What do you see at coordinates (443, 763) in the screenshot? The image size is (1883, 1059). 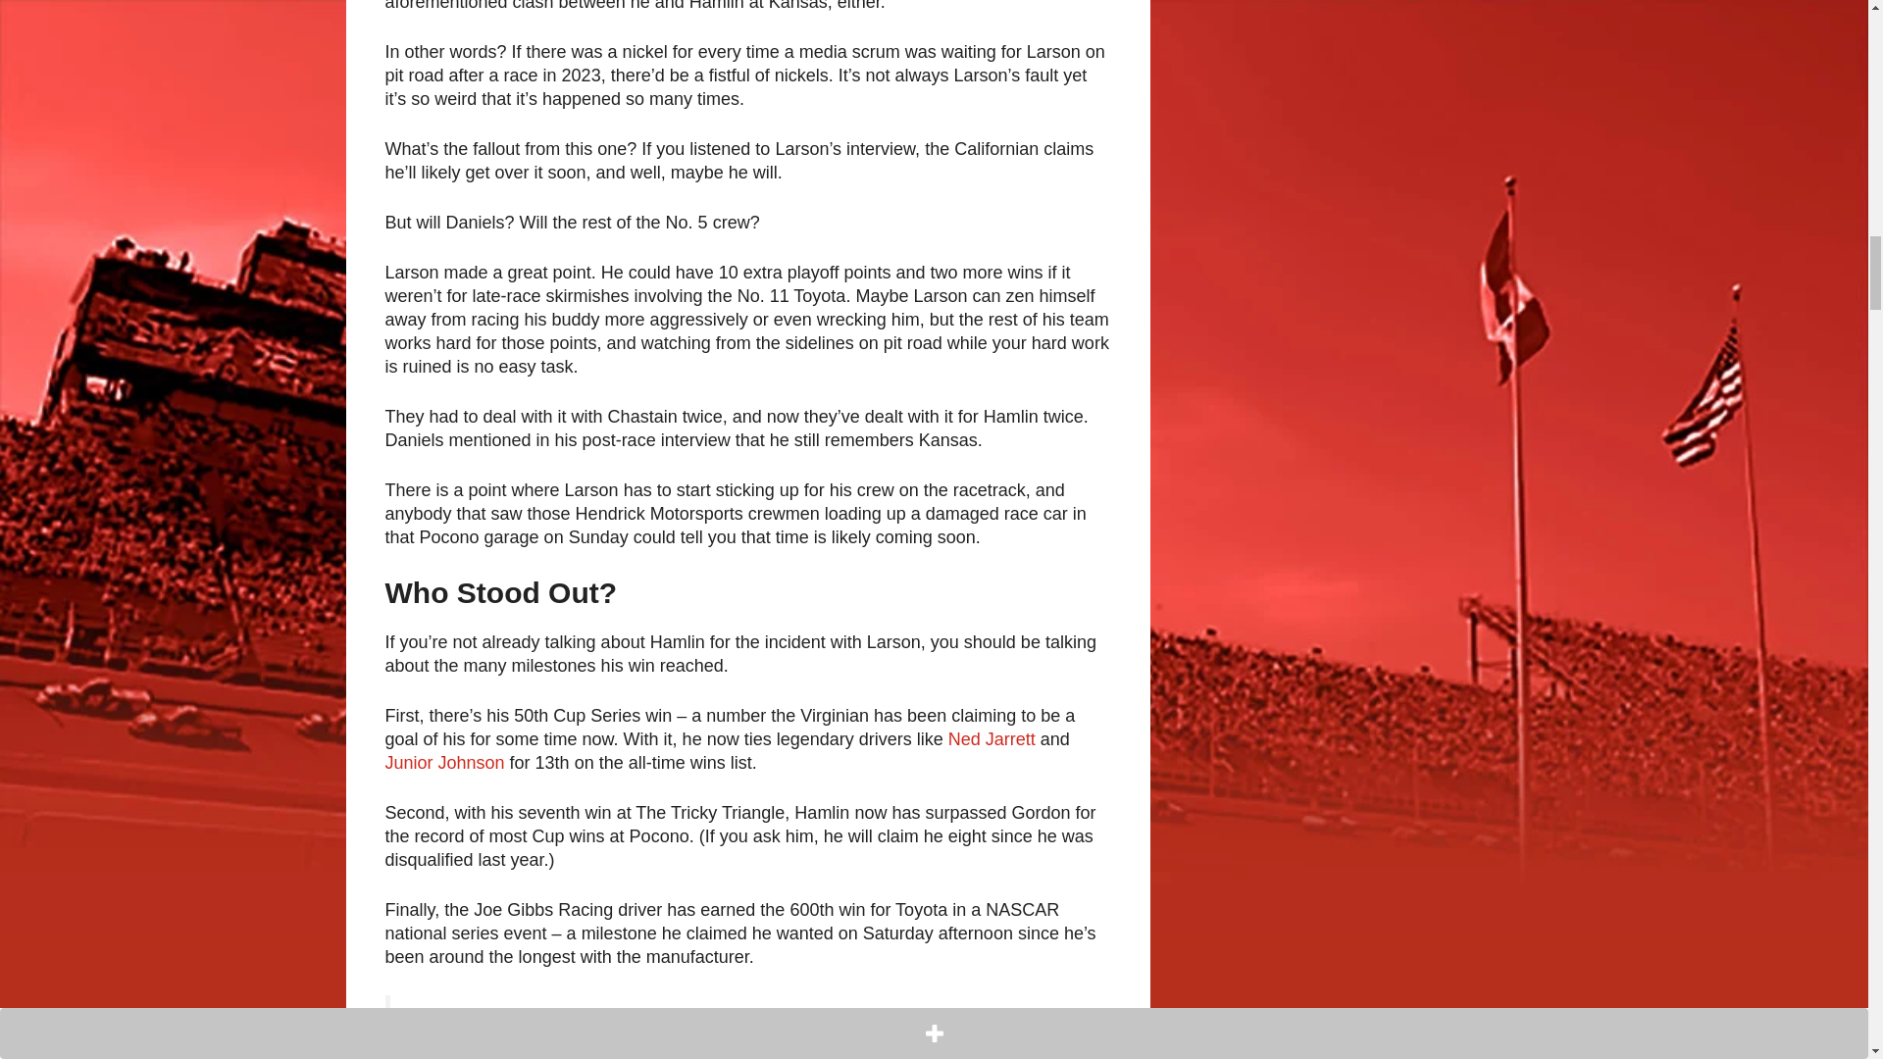 I see `Junior Johnson` at bounding box center [443, 763].